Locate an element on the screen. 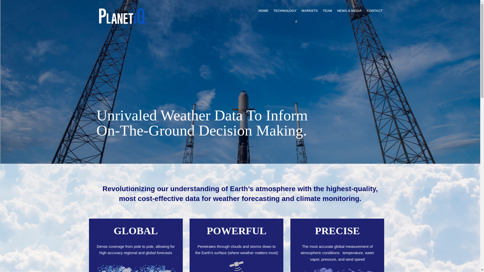 The height and width of the screenshot is (272, 484). CONTACT is located at coordinates (375, 11).